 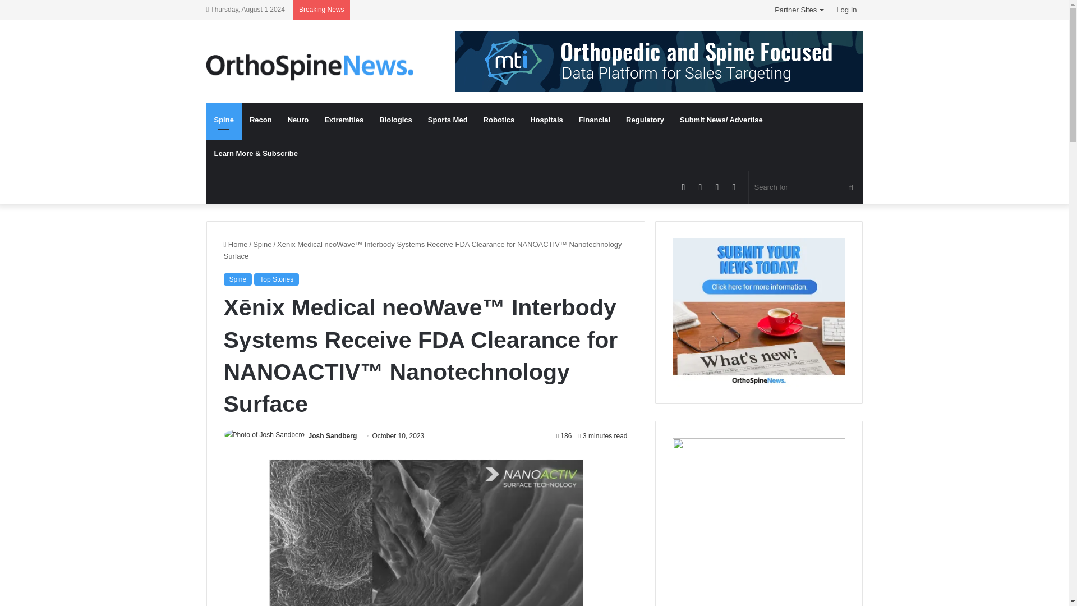 I want to click on Spine, so click(x=262, y=244).